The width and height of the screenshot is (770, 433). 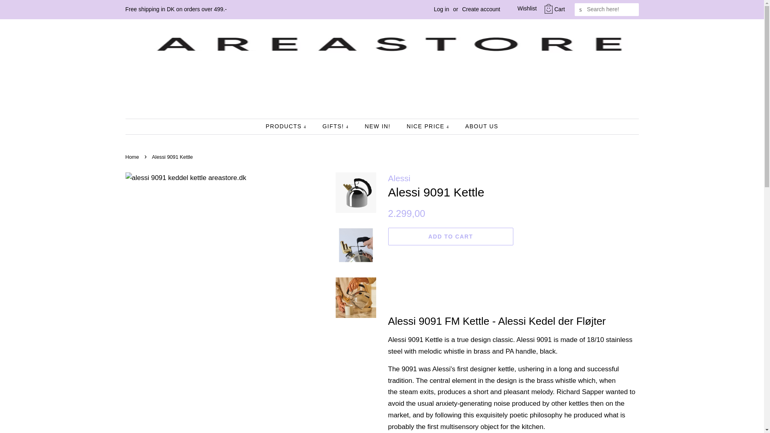 I want to click on Create account, so click(x=481, y=9).